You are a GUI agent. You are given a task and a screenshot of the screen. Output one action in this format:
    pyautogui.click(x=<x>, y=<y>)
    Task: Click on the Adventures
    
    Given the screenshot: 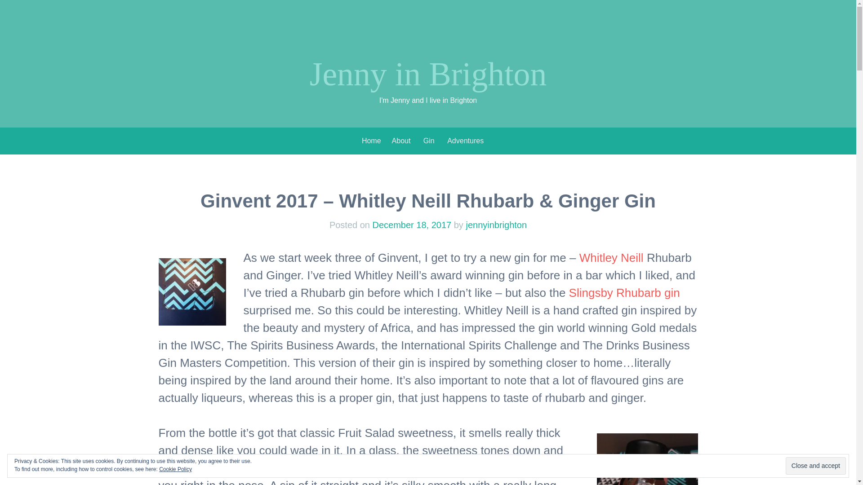 What is the action you would take?
    pyautogui.click(x=465, y=141)
    